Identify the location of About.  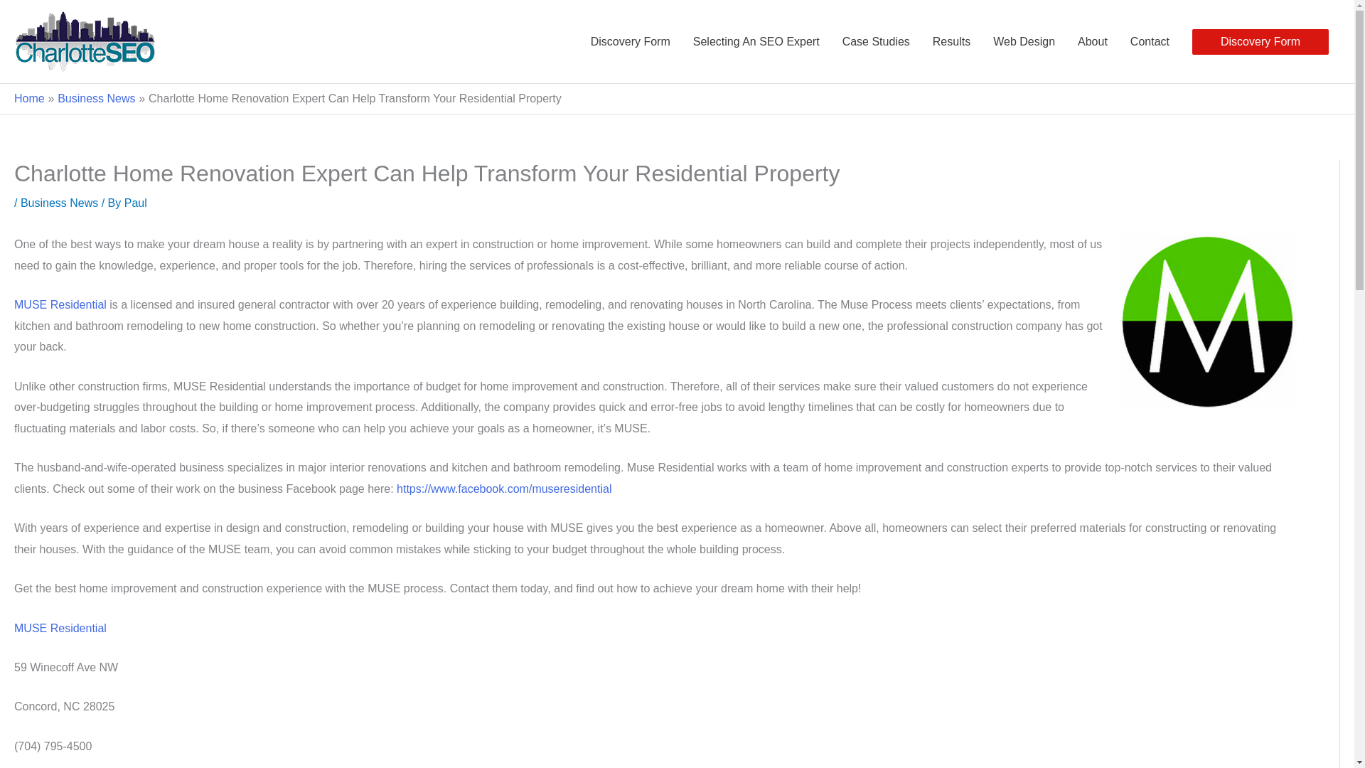
(1092, 41).